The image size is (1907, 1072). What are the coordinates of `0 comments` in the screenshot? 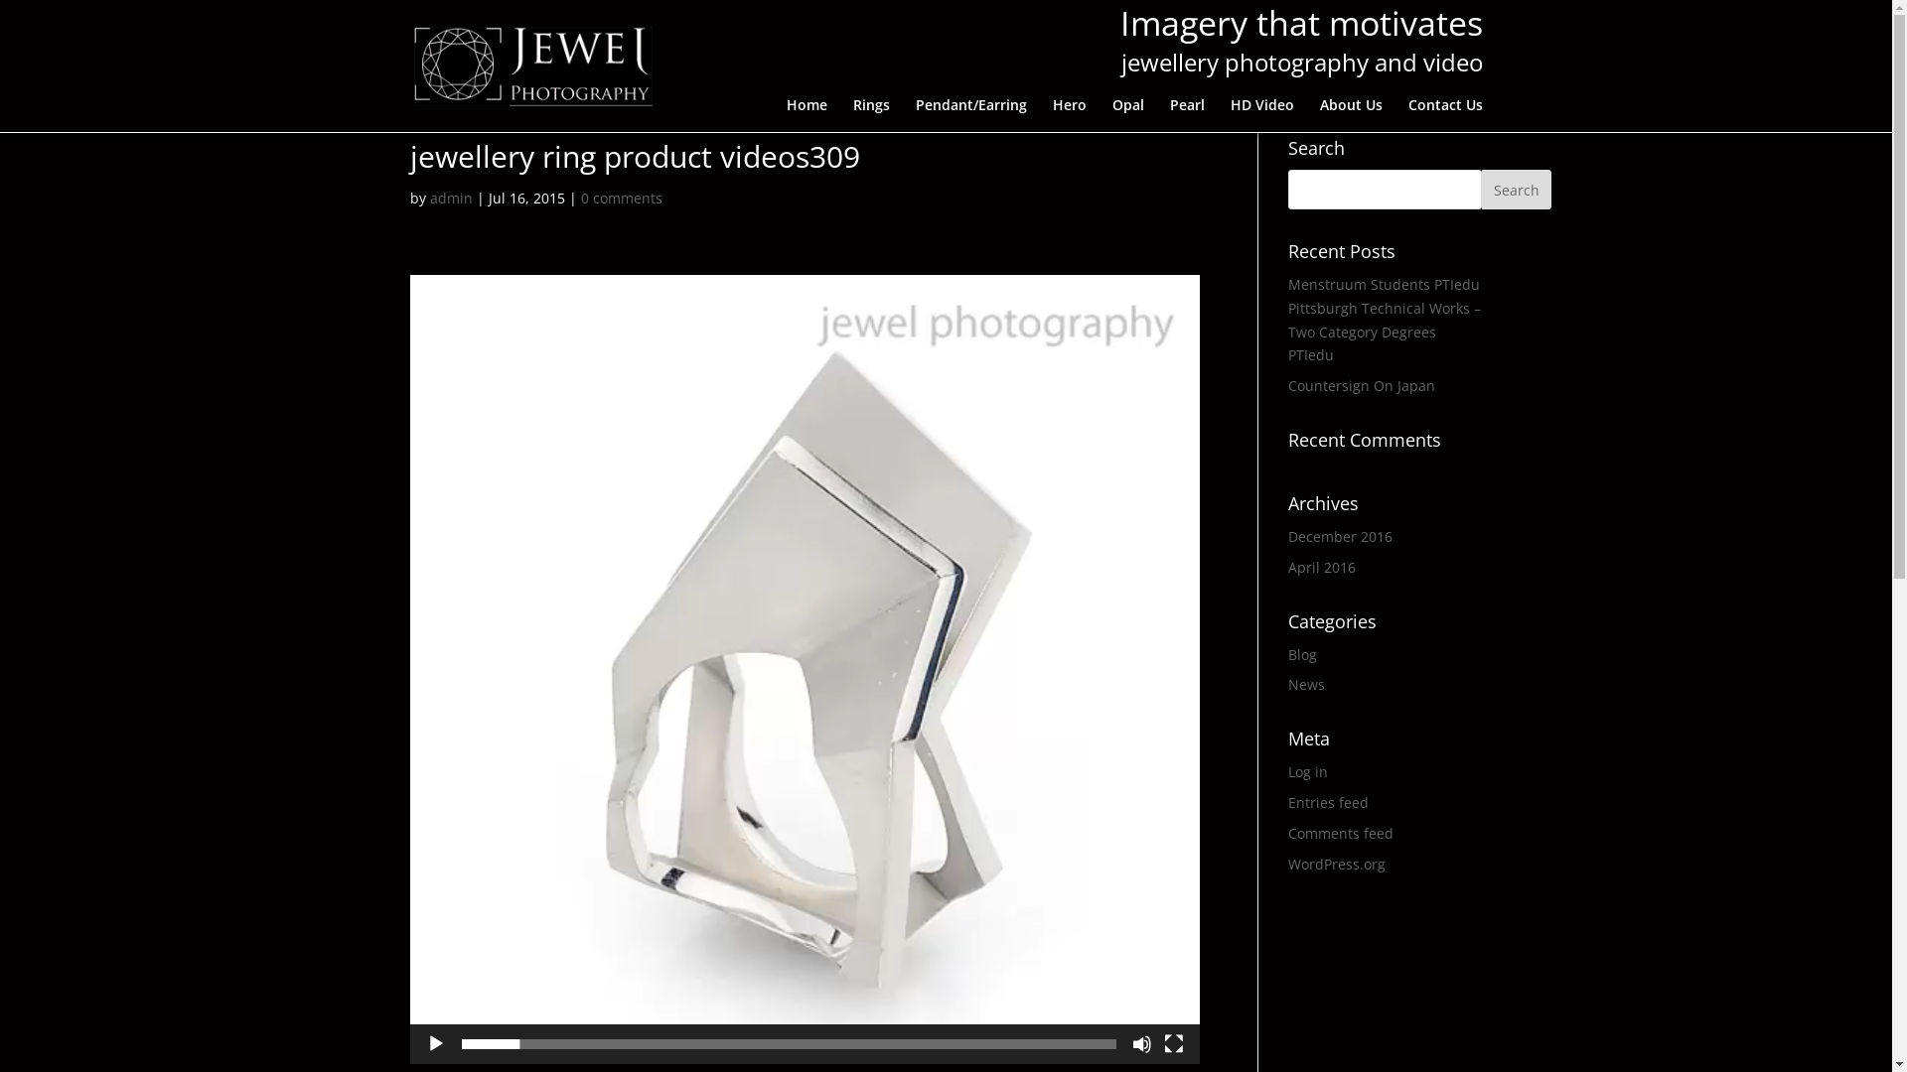 It's located at (621, 199).